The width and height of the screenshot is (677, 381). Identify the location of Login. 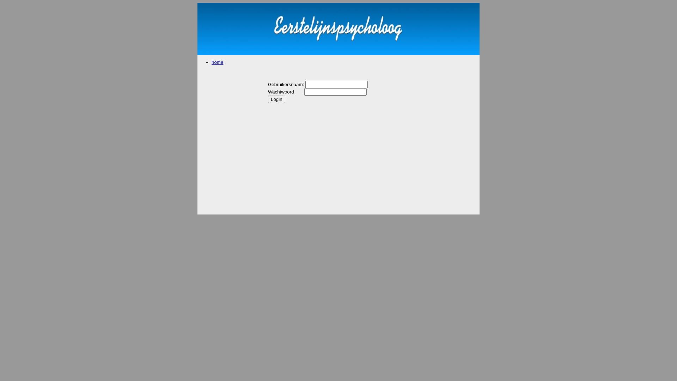
(276, 99).